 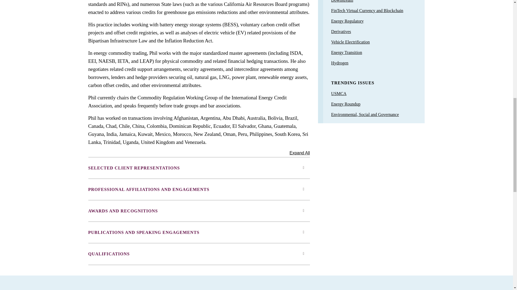 I want to click on Energy Transition, so click(x=347, y=52).